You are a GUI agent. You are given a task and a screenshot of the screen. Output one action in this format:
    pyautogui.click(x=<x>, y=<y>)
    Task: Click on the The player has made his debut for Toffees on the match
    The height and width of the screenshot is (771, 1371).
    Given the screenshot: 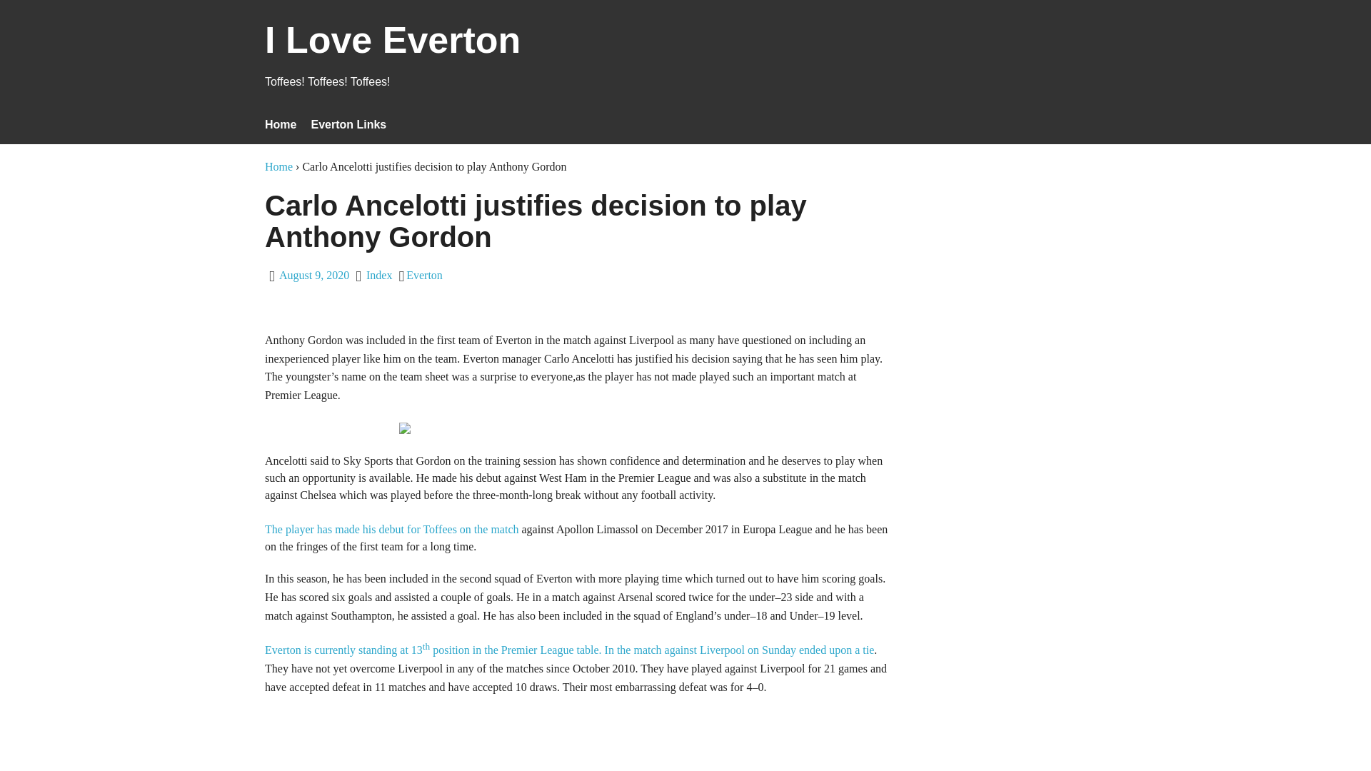 What is the action you would take?
    pyautogui.click(x=391, y=529)
    